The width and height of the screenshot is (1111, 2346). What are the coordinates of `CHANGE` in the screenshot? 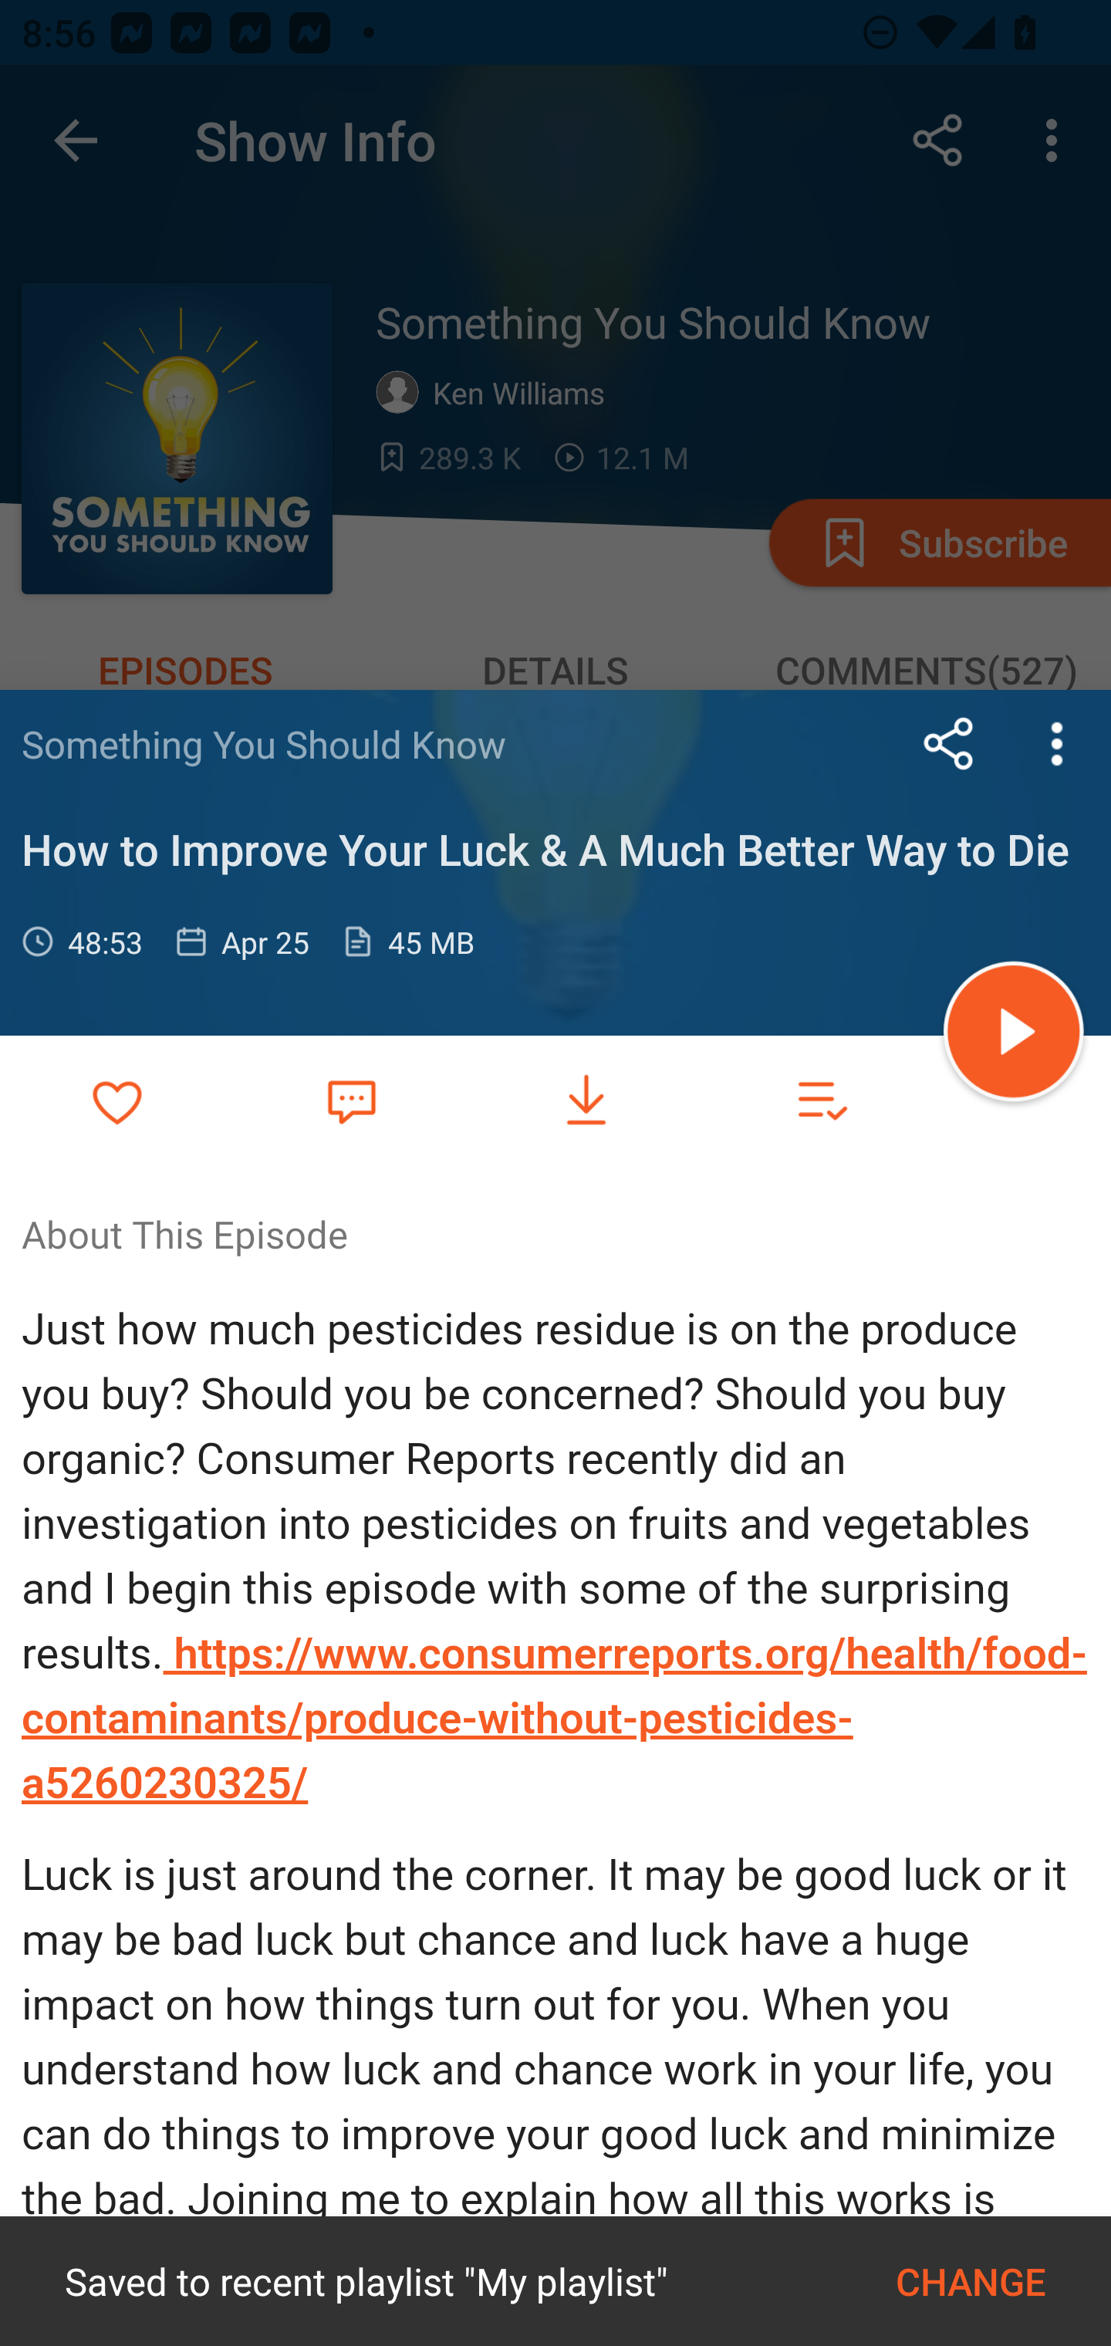 It's located at (971, 2281).